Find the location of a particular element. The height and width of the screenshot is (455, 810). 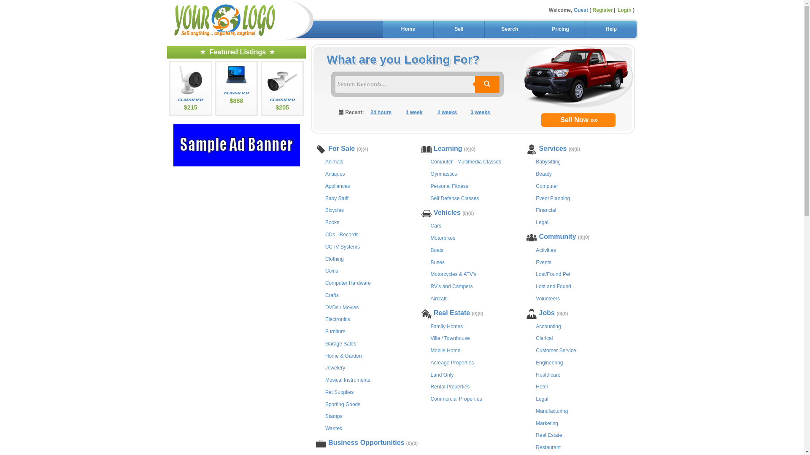

Home & Garden is located at coordinates (343, 356).